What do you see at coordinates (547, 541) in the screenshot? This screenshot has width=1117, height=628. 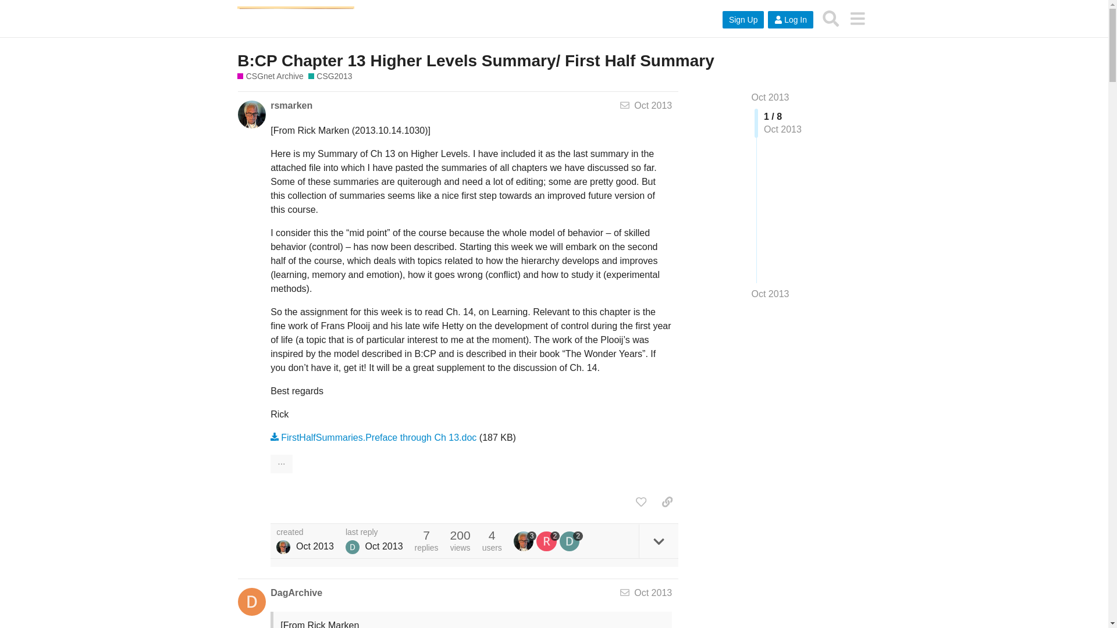 I see `2` at bounding box center [547, 541].